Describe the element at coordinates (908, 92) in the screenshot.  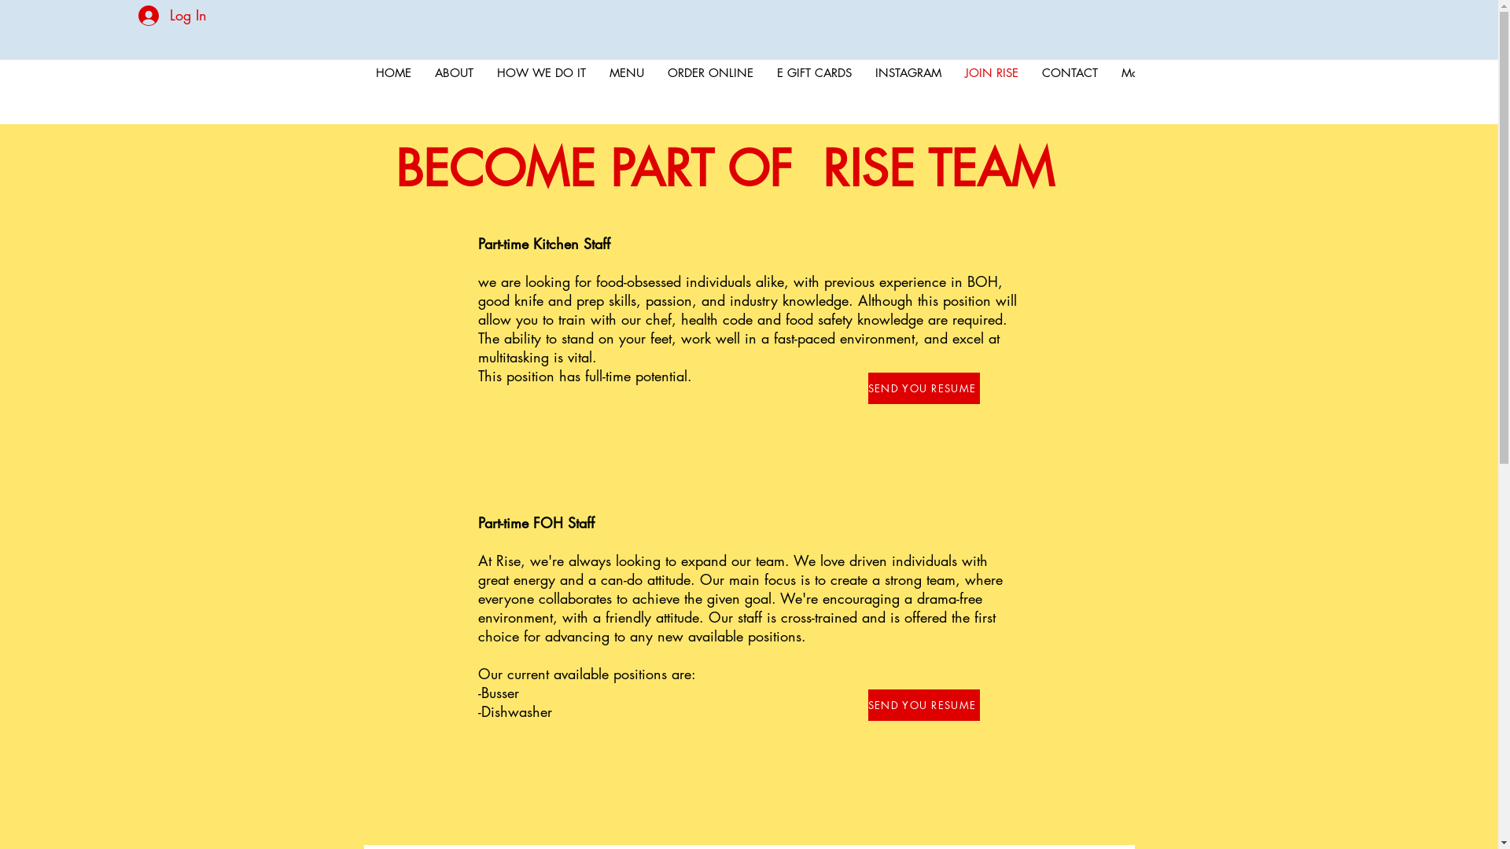
I see `INSTAGRAM` at that location.